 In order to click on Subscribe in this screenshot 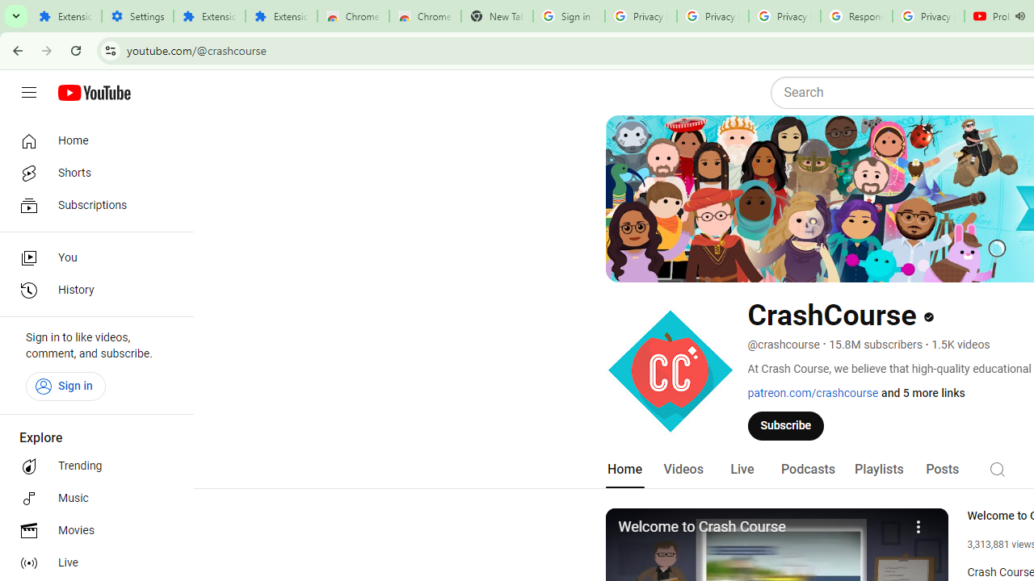, I will do `click(786, 425)`.